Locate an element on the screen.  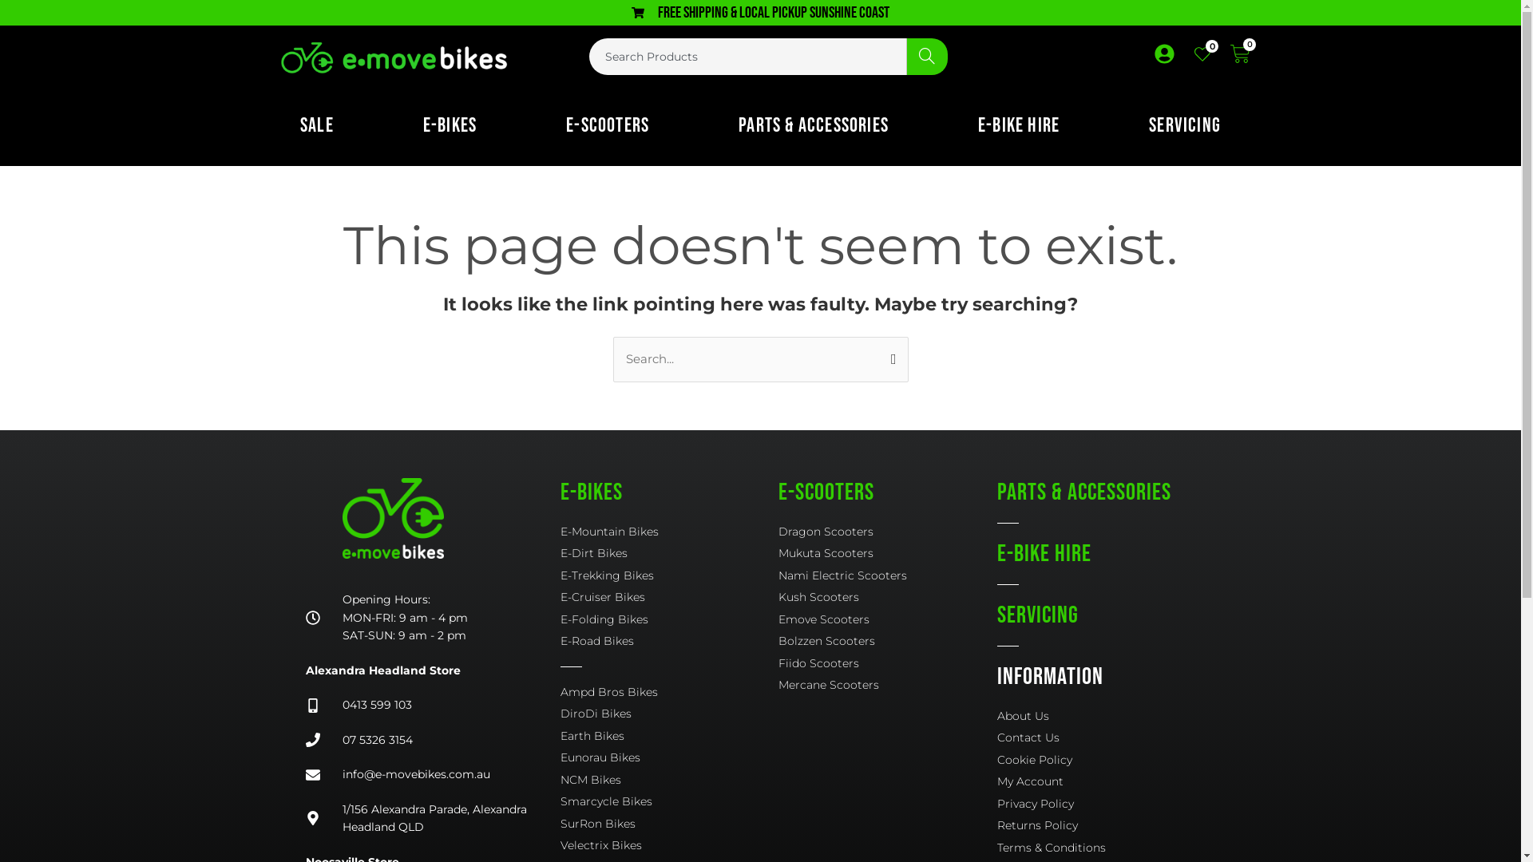
E-Mountain Bikes is located at coordinates (670, 532).